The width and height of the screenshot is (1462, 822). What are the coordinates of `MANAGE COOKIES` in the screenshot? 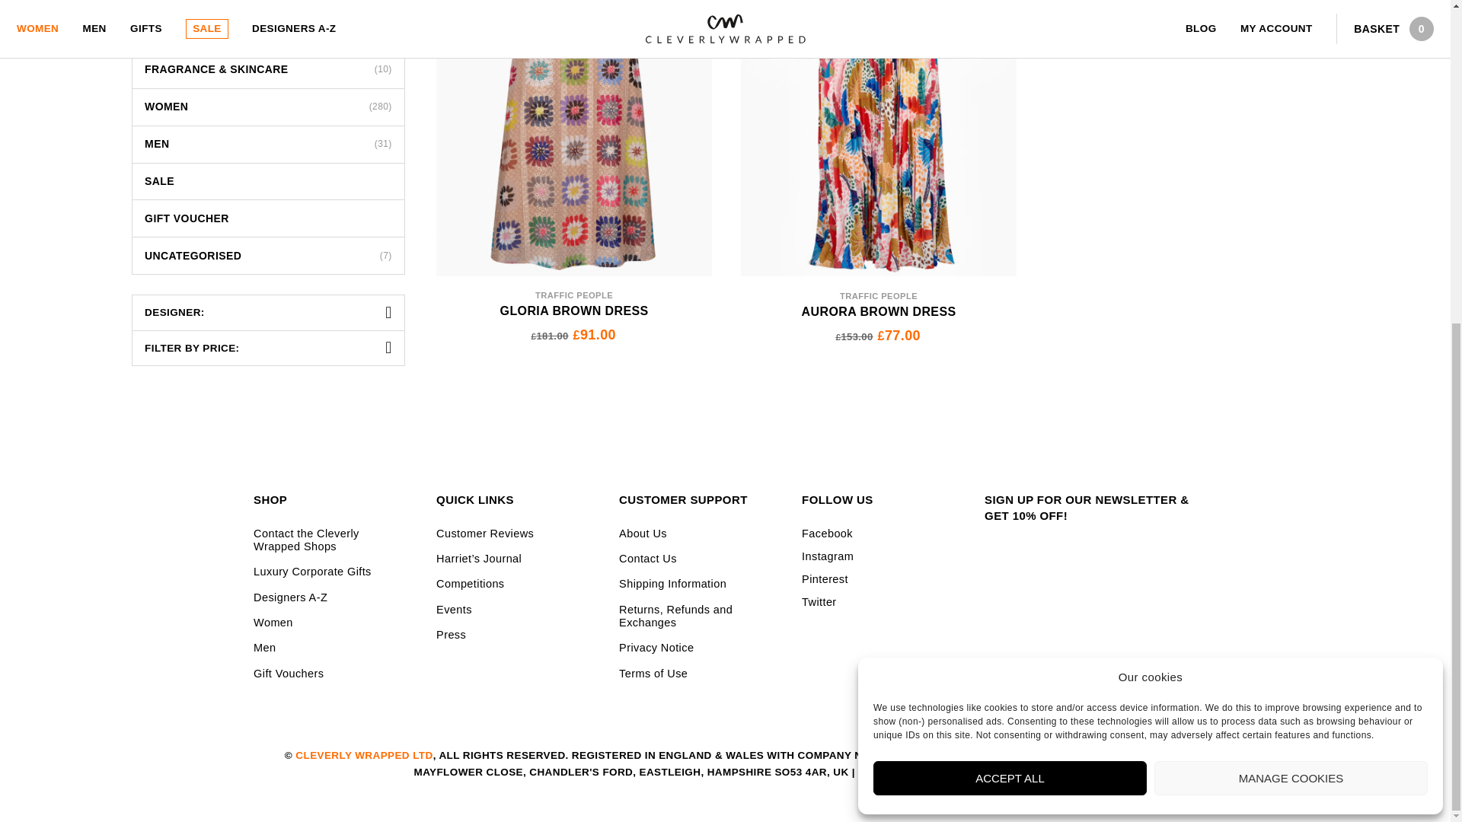 It's located at (1291, 250).